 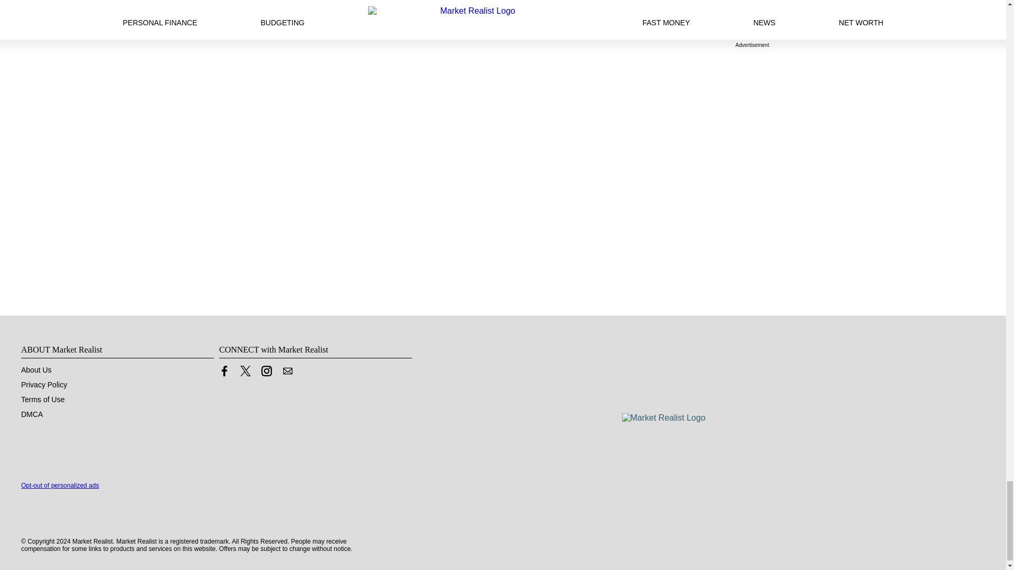 What do you see at coordinates (266, 374) in the screenshot?
I see `Link to Instagram` at bounding box center [266, 374].